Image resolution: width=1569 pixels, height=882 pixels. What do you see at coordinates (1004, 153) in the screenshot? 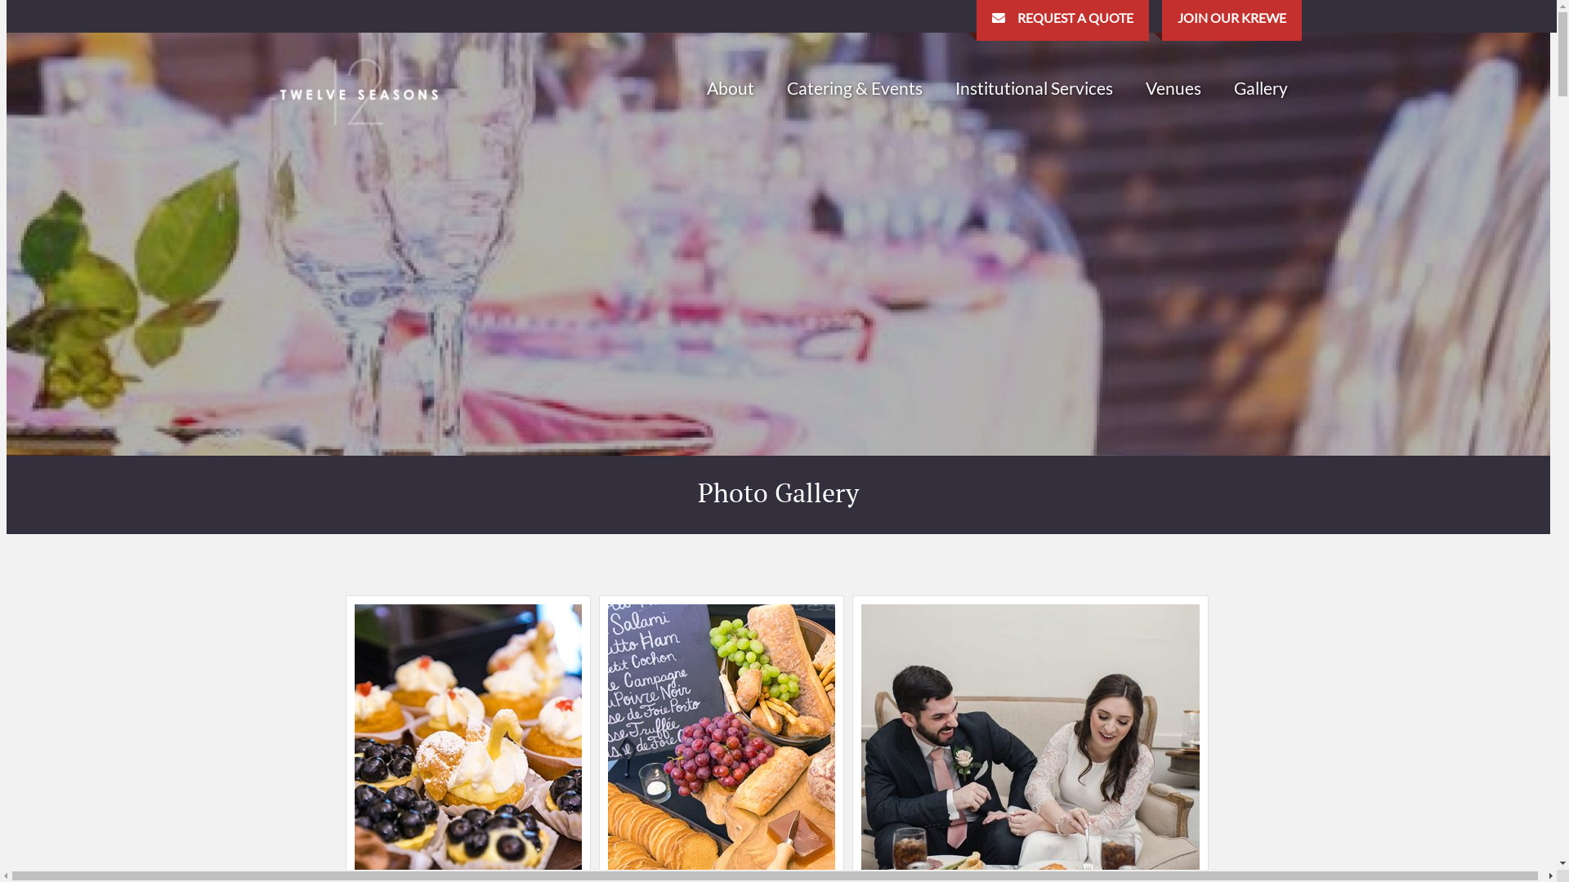
I see `MMC Food Services` at bounding box center [1004, 153].